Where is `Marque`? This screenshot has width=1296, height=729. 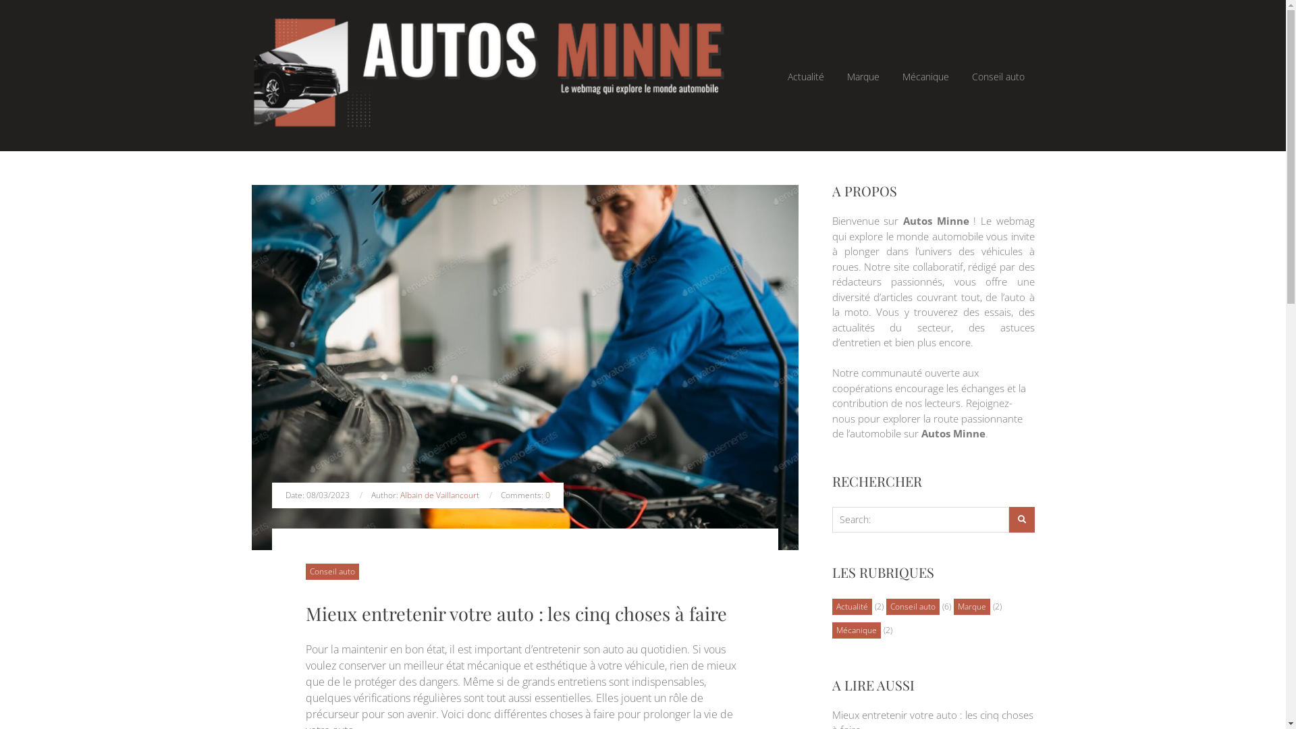
Marque is located at coordinates (863, 76).